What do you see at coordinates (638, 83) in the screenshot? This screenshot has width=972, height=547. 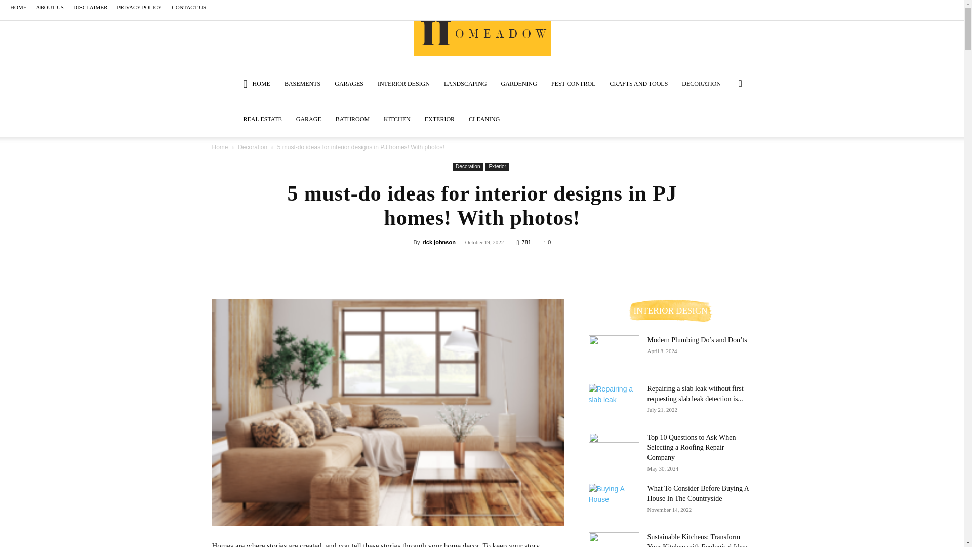 I see `CRAFTS AND TOOLS` at bounding box center [638, 83].